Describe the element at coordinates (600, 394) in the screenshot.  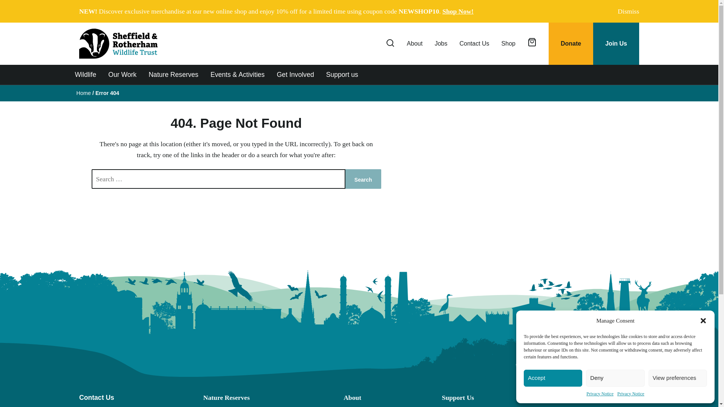
I see `Privacy Notice` at that location.